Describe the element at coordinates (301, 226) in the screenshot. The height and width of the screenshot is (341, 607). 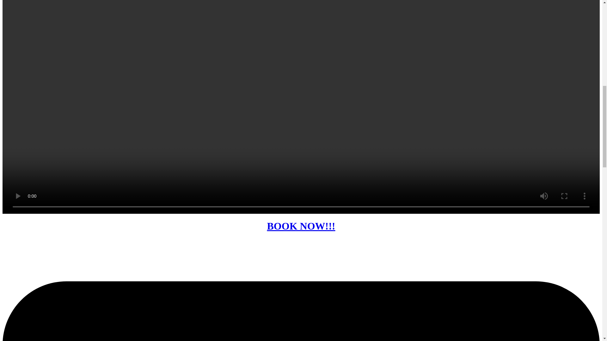
I see `BOOK NOW!!!` at that location.